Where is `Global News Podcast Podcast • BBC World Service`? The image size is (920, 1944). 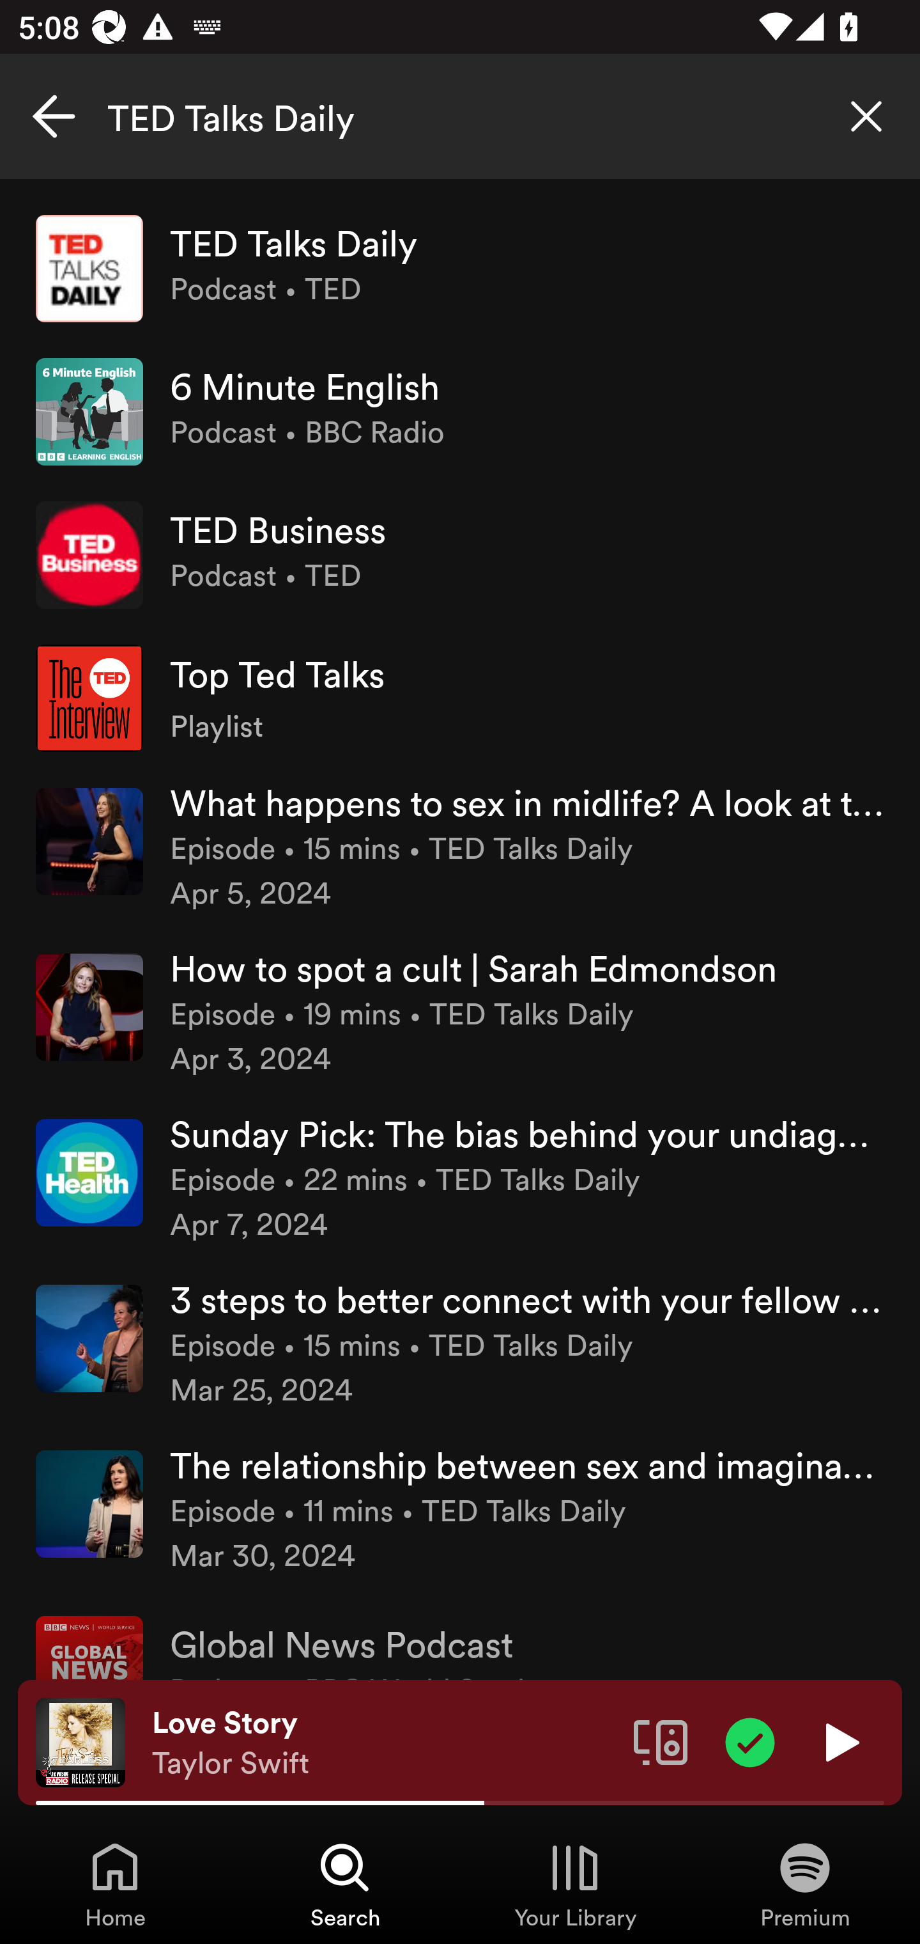
Global News Podcast Podcast • BBC World Service is located at coordinates (460, 1638).